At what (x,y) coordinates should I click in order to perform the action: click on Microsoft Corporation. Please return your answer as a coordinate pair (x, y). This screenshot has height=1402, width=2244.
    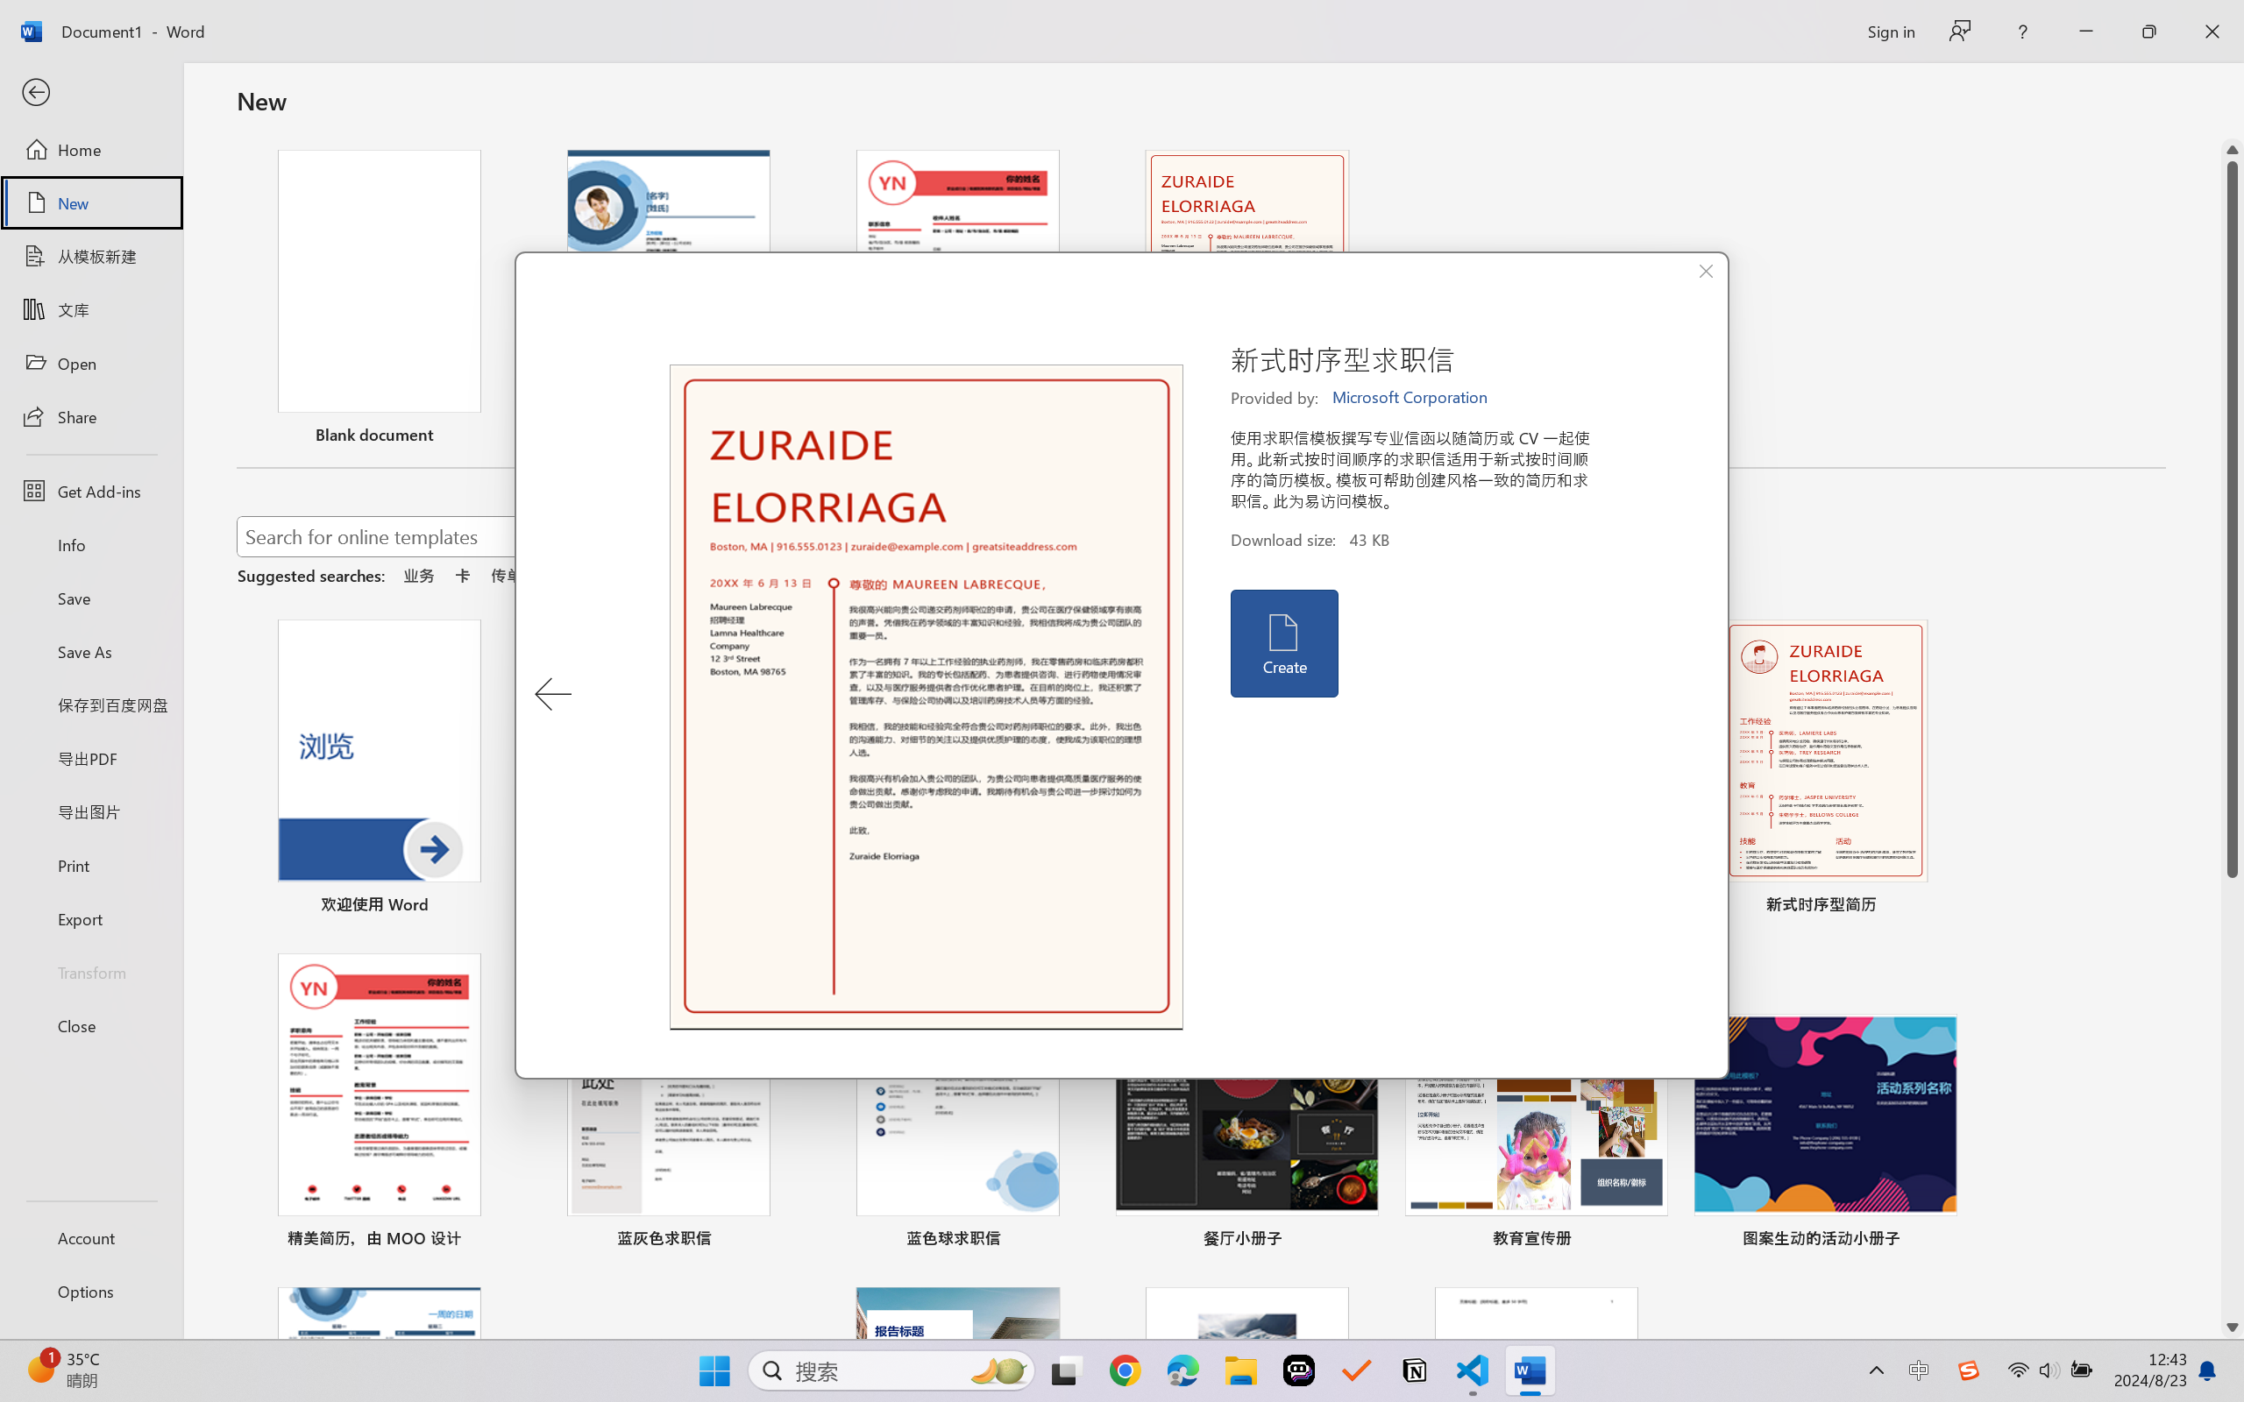
    Looking at the image, I should click on (1411, 398).